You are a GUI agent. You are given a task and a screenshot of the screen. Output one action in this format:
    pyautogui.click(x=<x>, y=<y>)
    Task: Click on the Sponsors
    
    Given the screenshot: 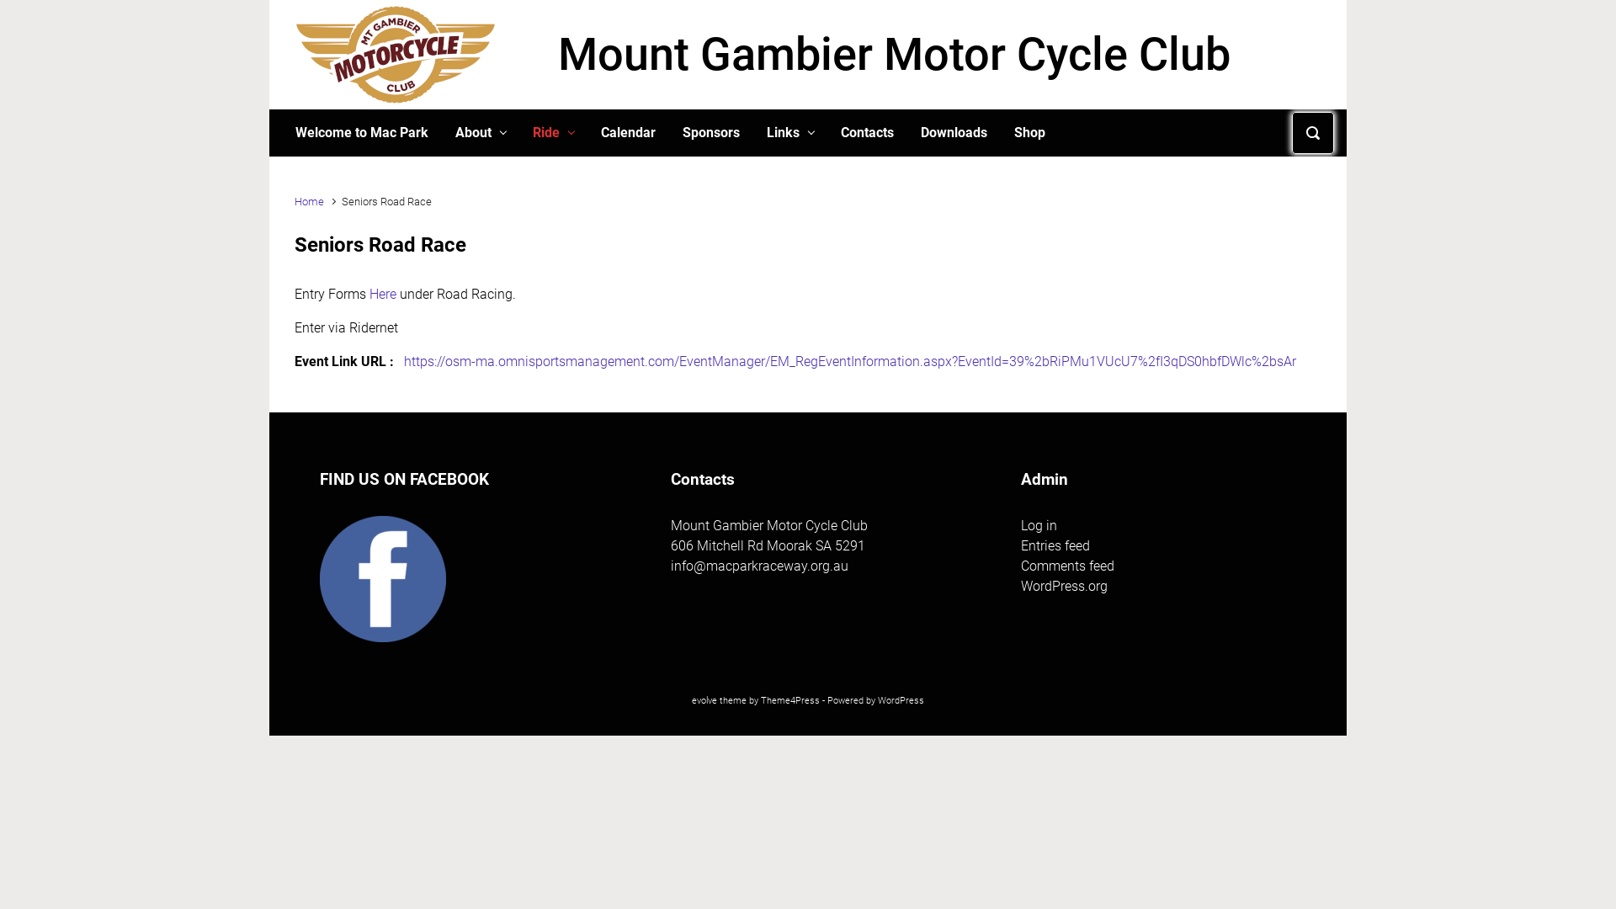 What is the action you would take?
    pyautogui.click(x=711, y=133)
    